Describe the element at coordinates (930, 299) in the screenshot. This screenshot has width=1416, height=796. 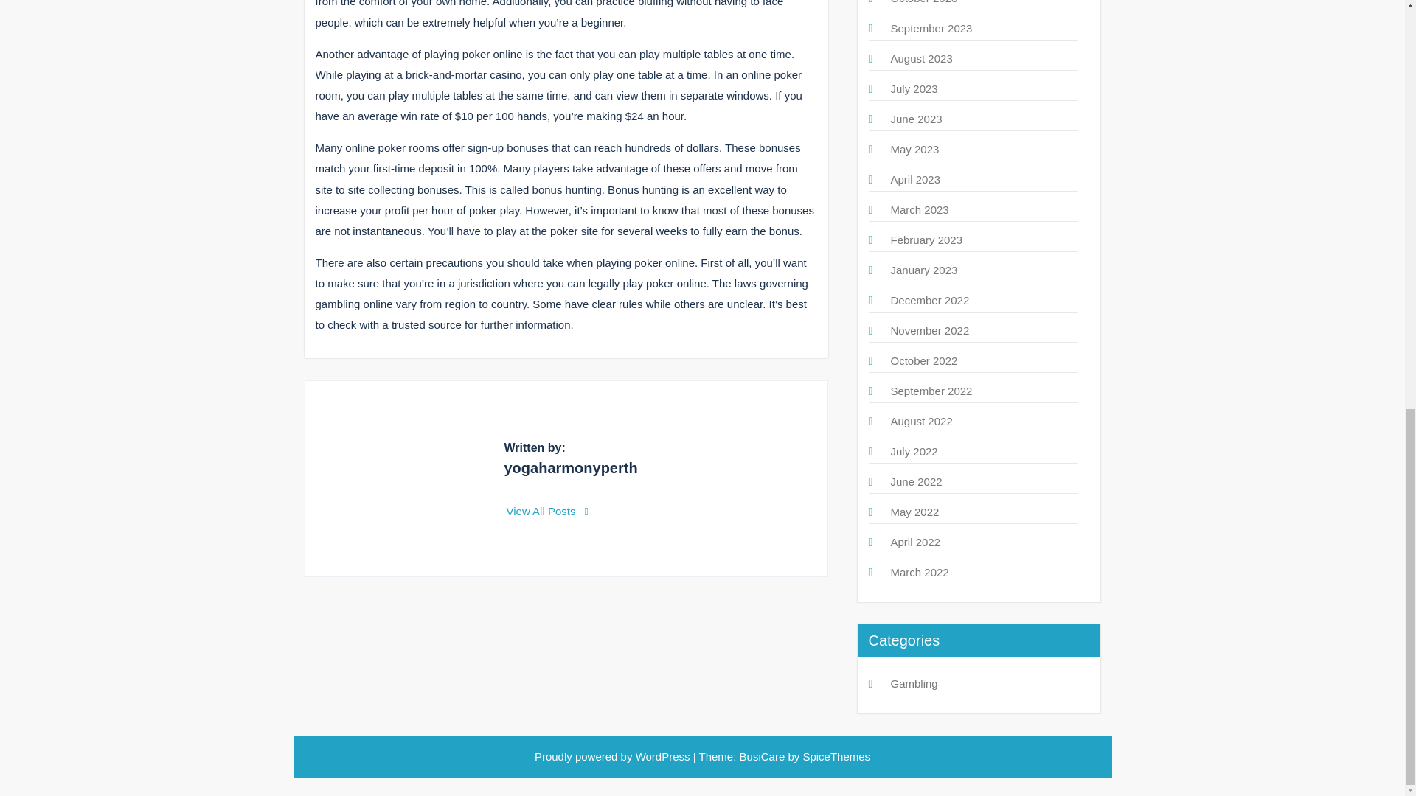
I see `December 2022` at that location.